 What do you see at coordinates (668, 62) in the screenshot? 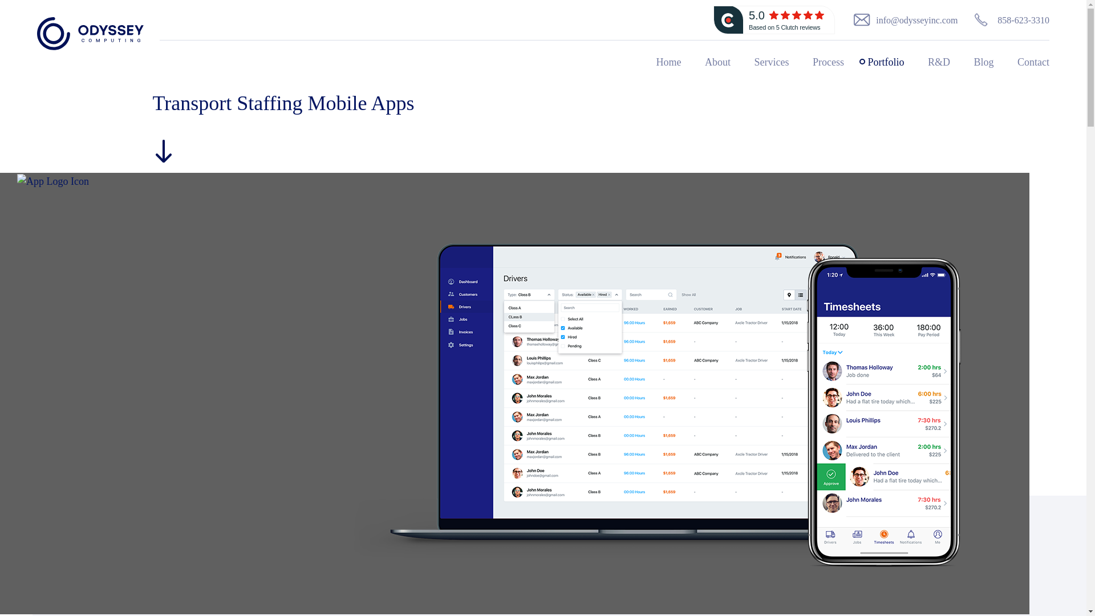
I see `Home` at bounding box center [668, 62].